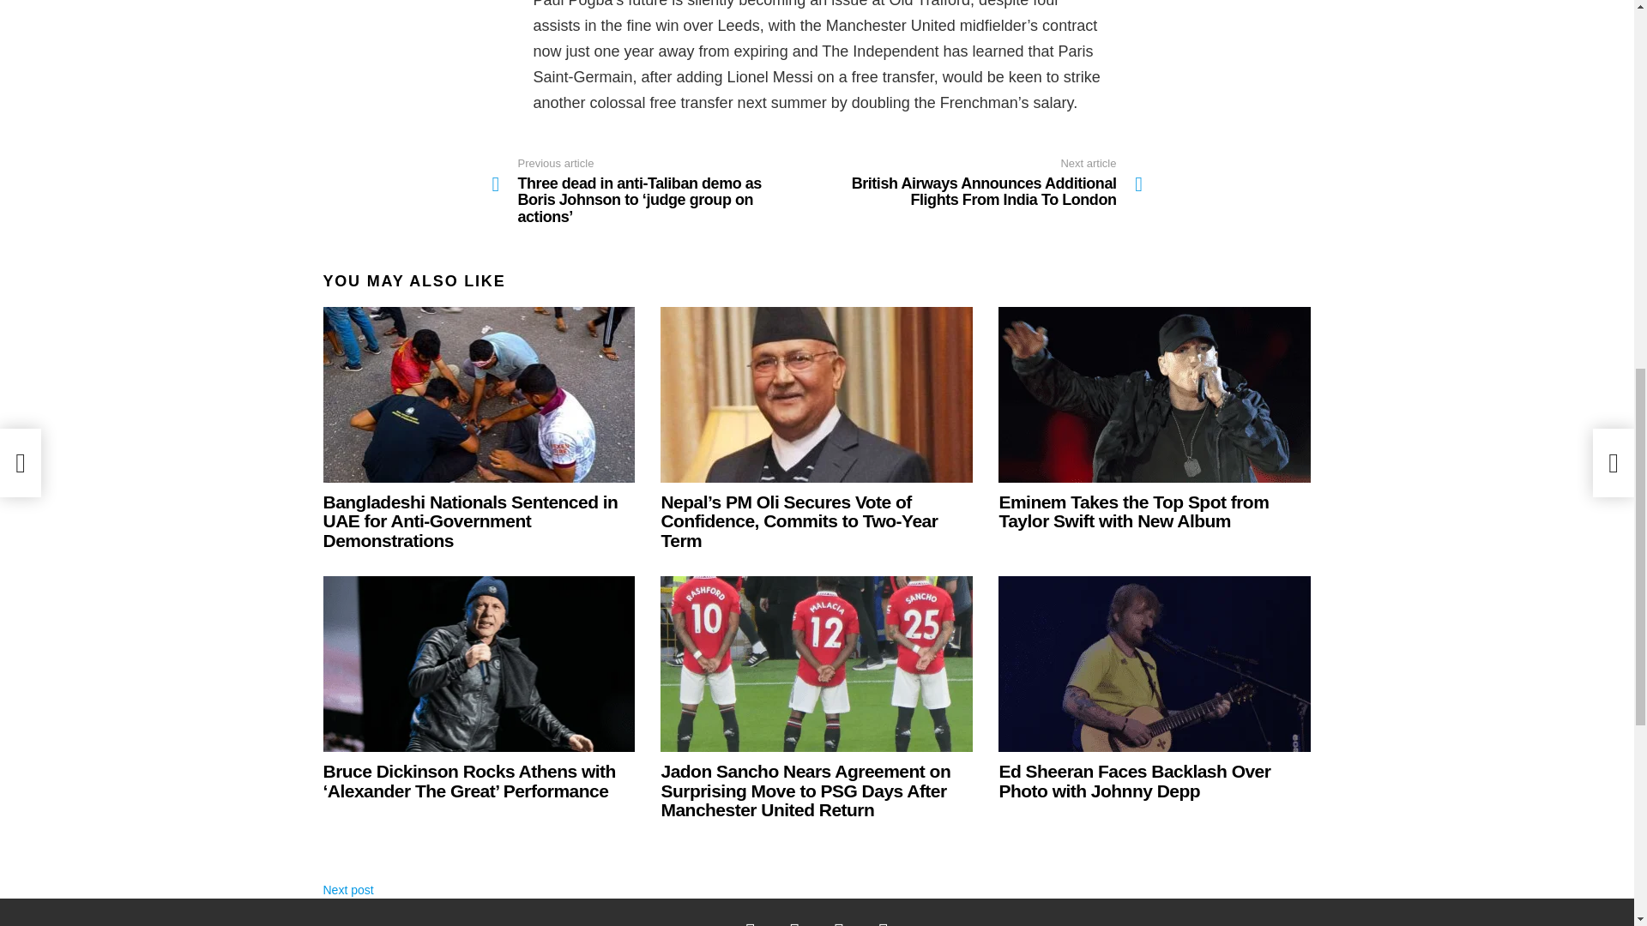 Image resolution: width=1647 pixels, height=926 pixels. I want to click on linkedin, so click(884, 923).